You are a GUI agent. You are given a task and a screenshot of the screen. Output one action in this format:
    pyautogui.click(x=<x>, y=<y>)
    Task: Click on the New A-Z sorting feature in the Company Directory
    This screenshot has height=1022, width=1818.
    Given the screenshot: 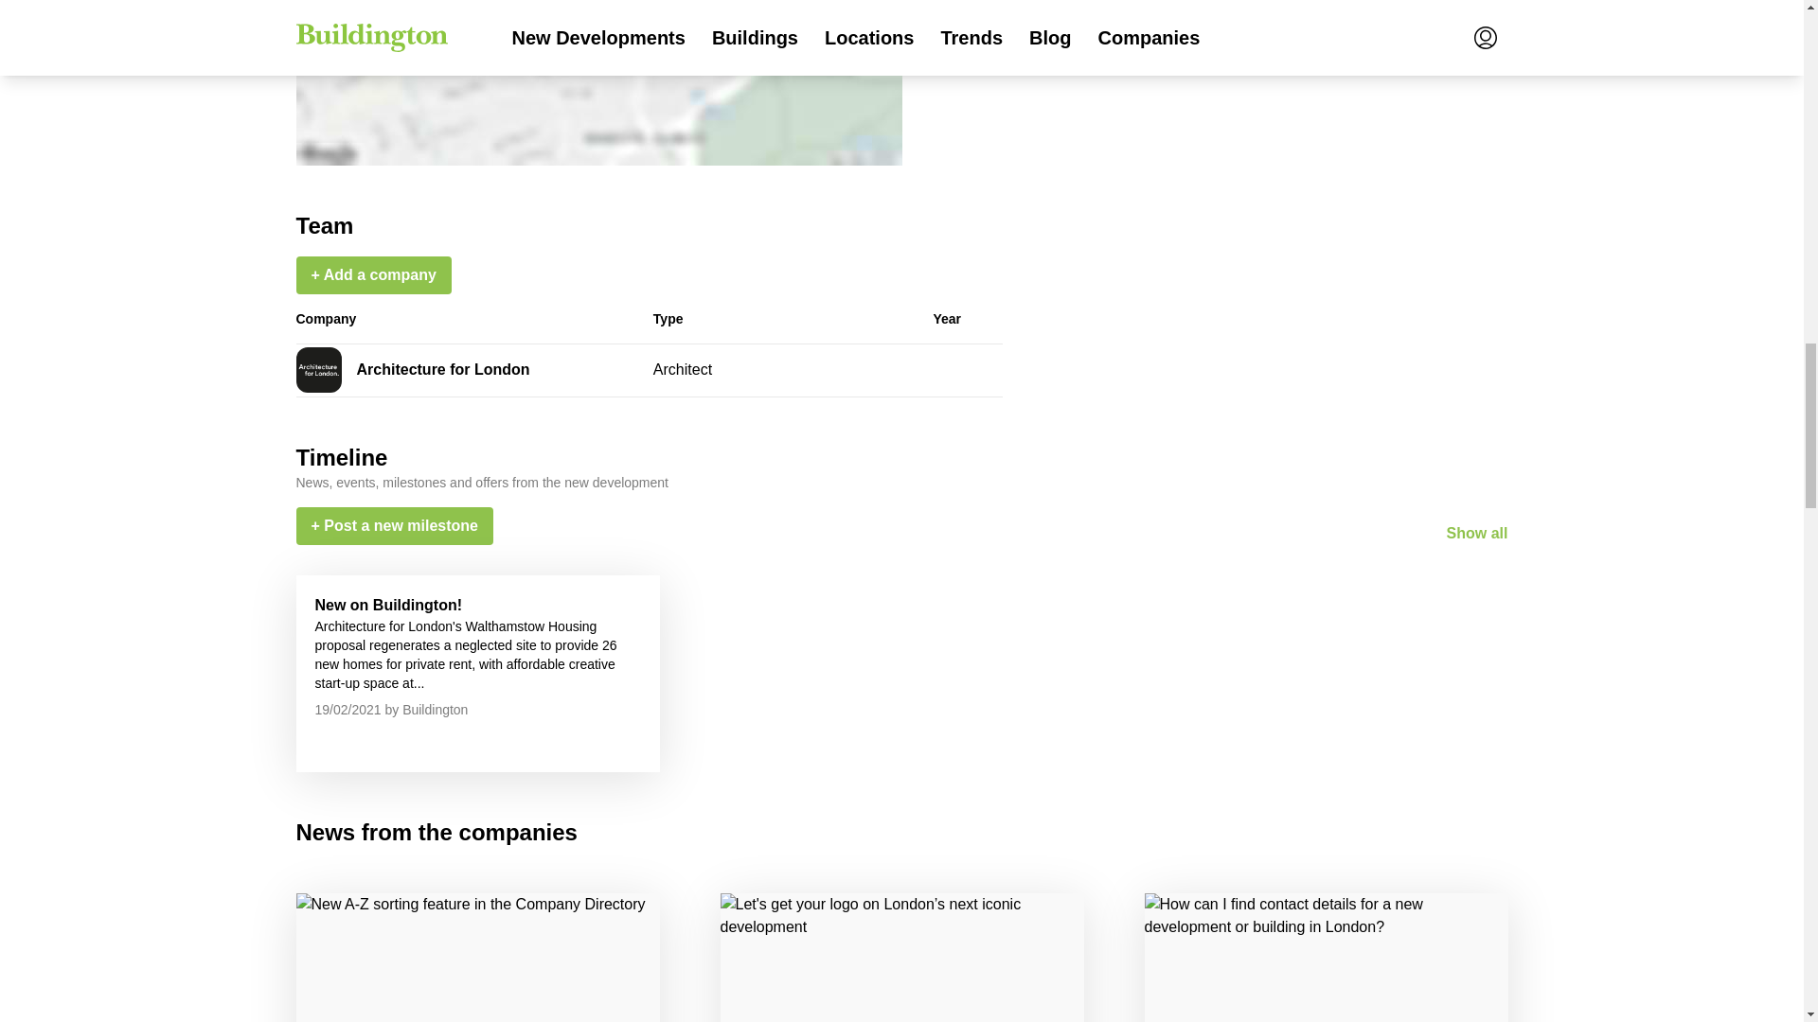 What is the action you would take?
    pyautogui.click(x=476, y=958)
    